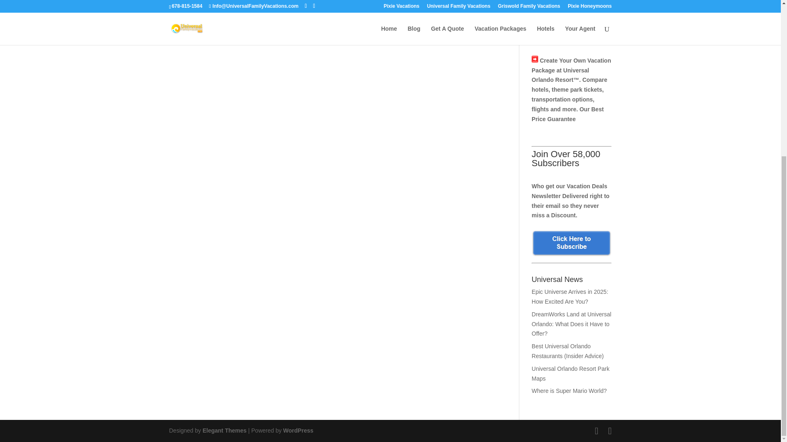 This screenshot has width=787, height=442. Describe the element at coordinates (224, 431) in the screenshot. I see `Premium WordPress Themes` at that location.